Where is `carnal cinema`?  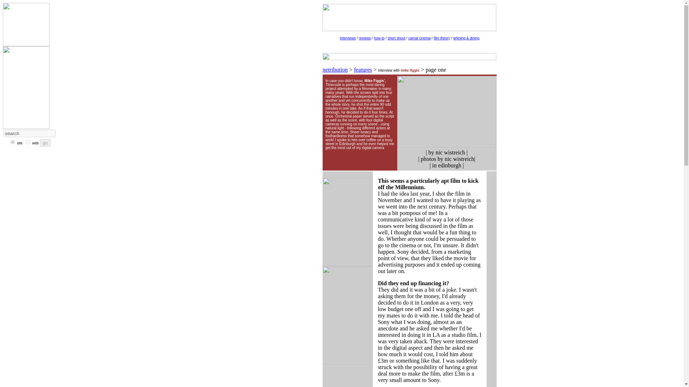
carnal cinema is located at coordinates (420, 38).